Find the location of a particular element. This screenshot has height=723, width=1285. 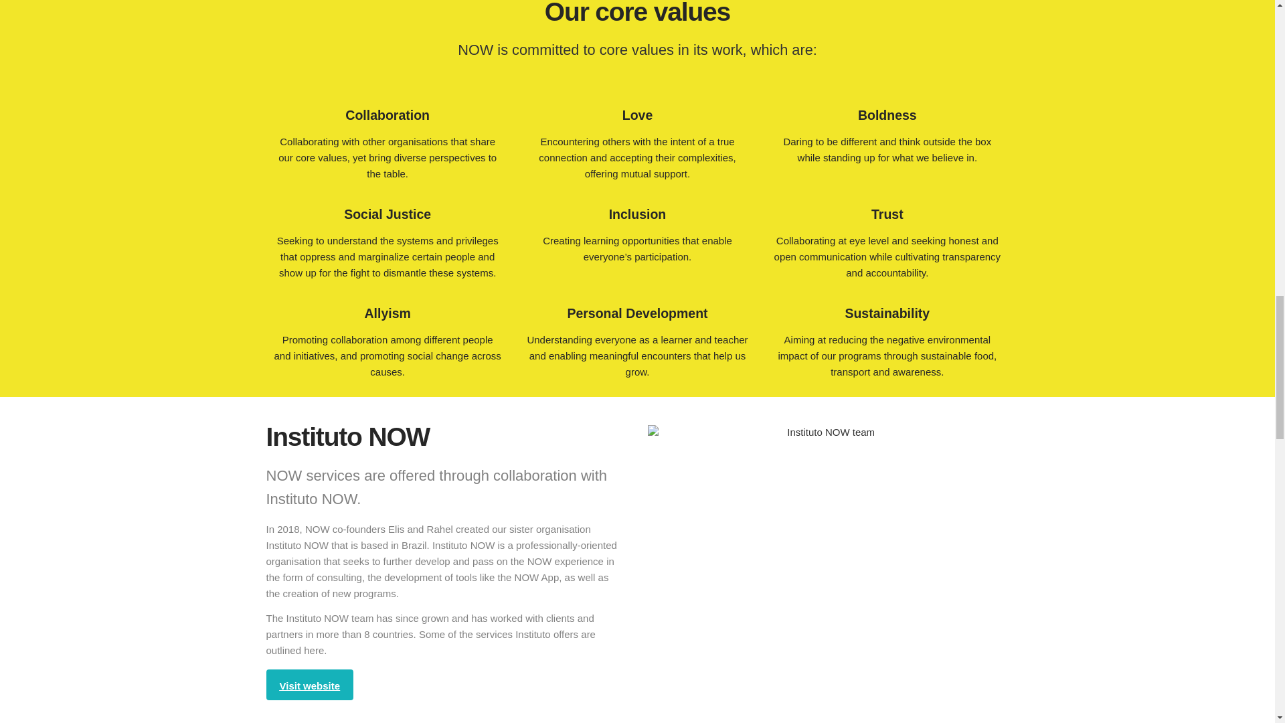

Visit website is located at coordinates (310, 685).